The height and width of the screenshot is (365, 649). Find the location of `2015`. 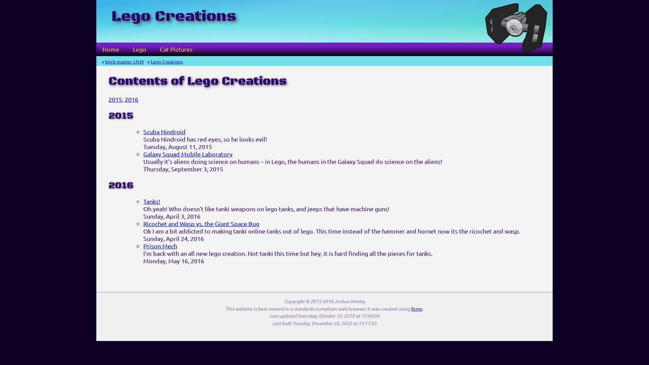

2015 is located at coordinates (115, 99).